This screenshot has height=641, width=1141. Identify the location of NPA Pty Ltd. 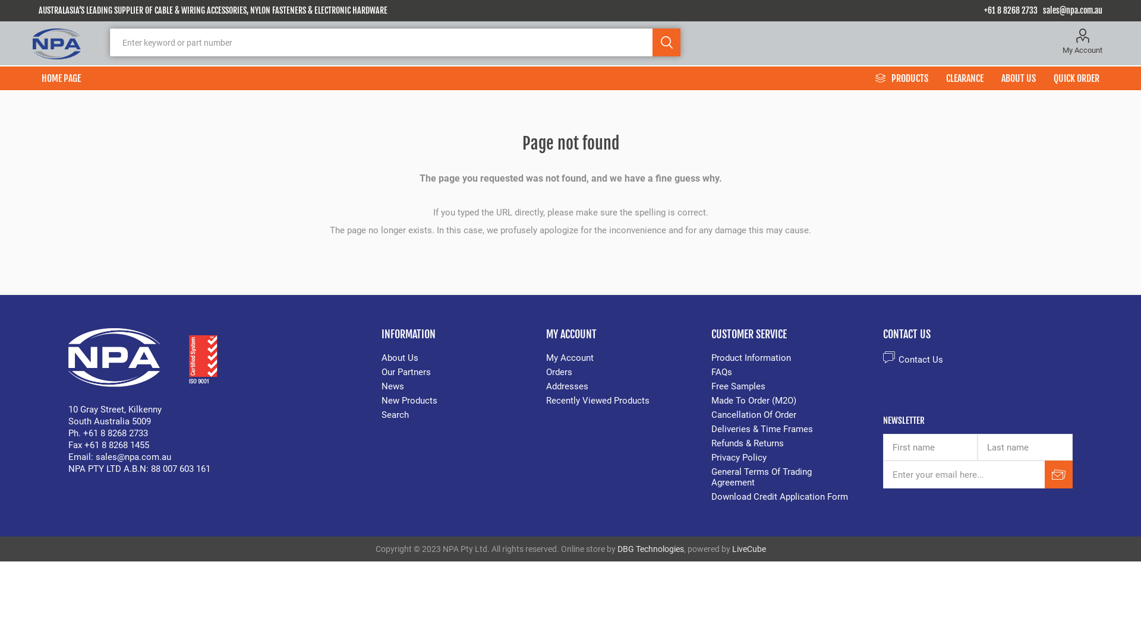
(57, 44).